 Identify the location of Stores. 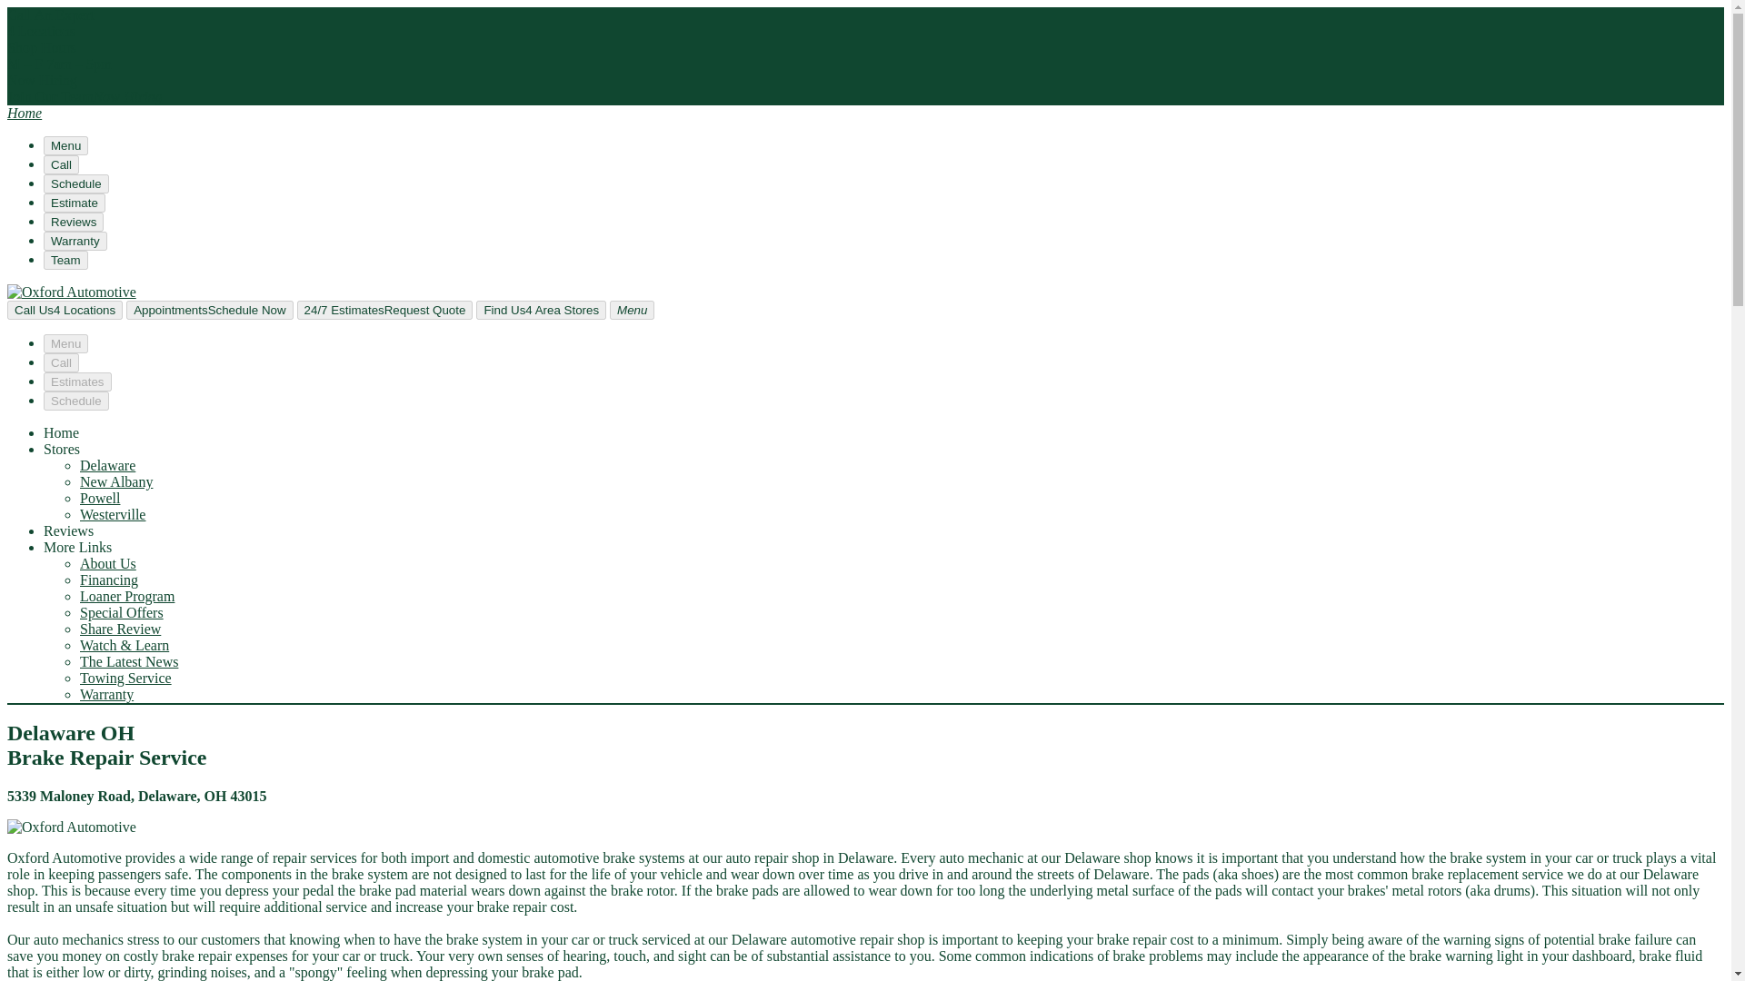
(62, 449).